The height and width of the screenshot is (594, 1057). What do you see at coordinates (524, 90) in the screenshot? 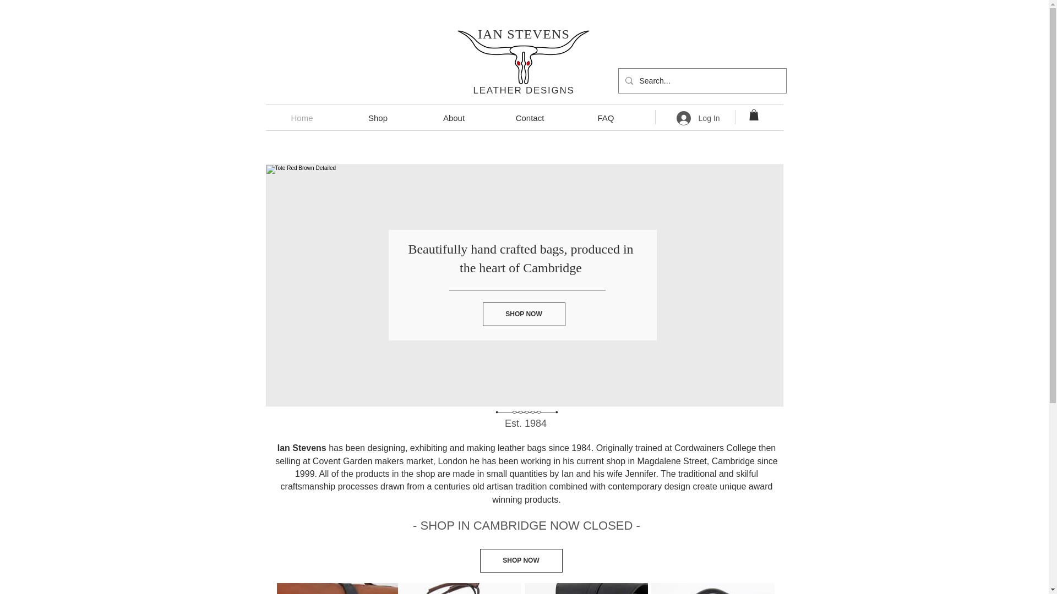
I see `LEATHER DESIGNS` at bounding box center [524, 90].